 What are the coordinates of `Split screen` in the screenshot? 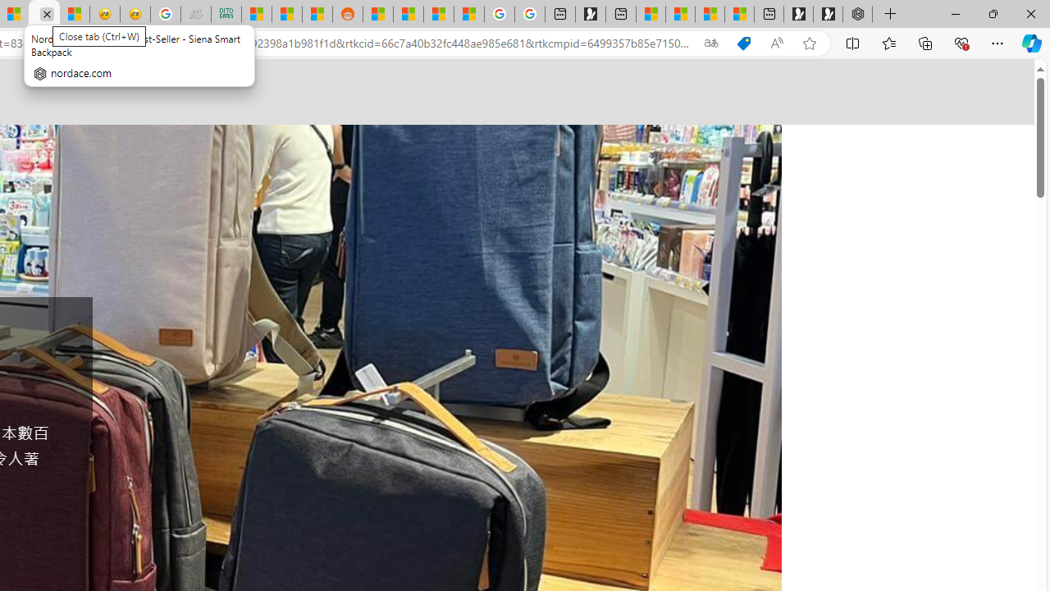 It's located at (853, 43).